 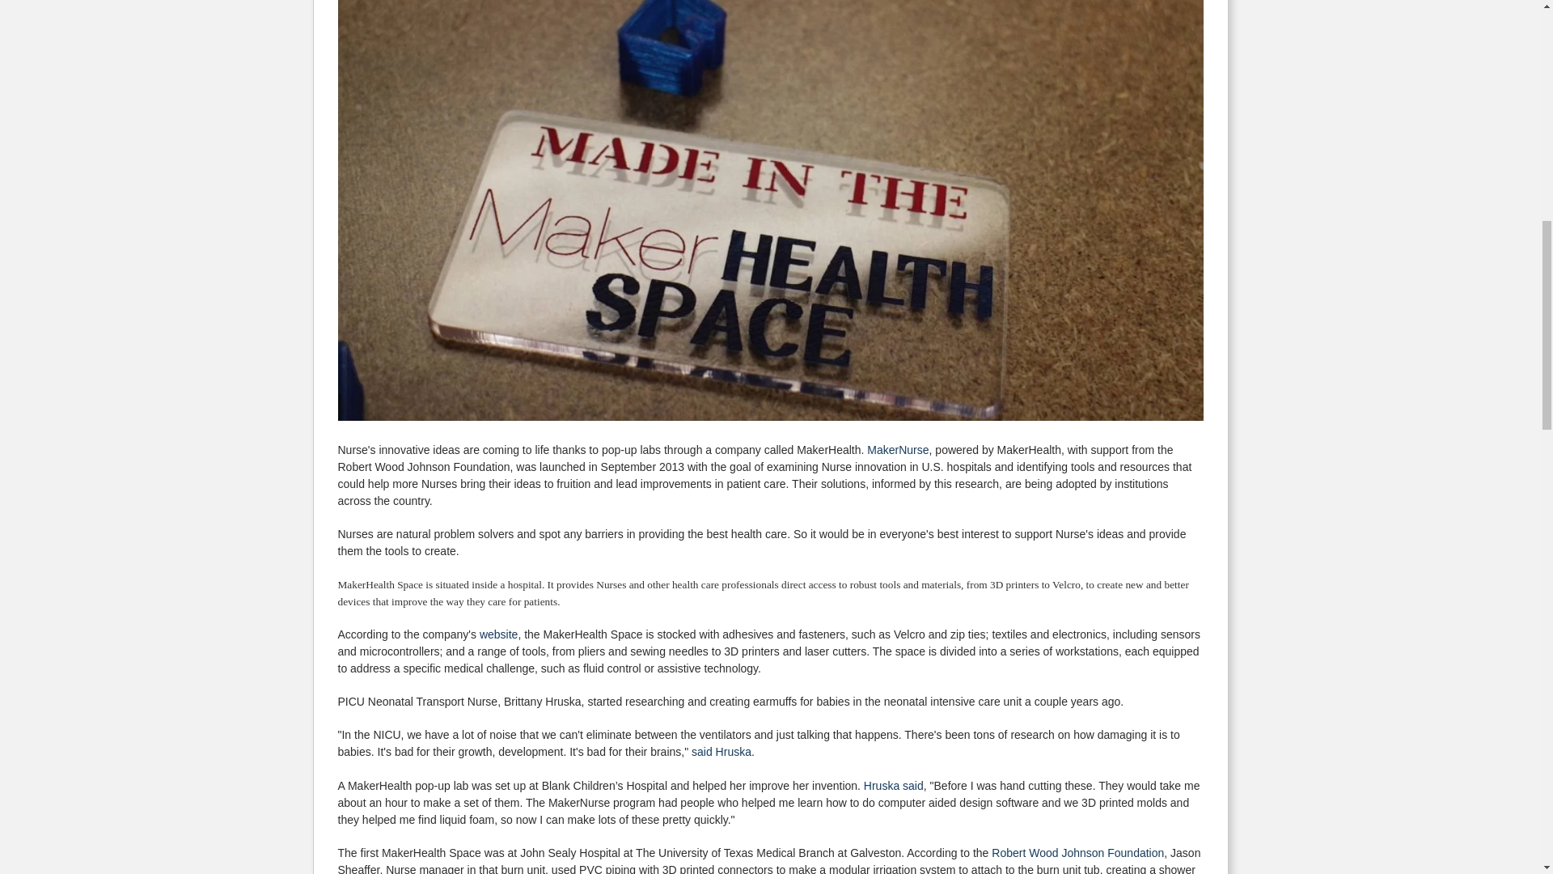 I want to click on MakerNurse, so click(x=898, y=449).